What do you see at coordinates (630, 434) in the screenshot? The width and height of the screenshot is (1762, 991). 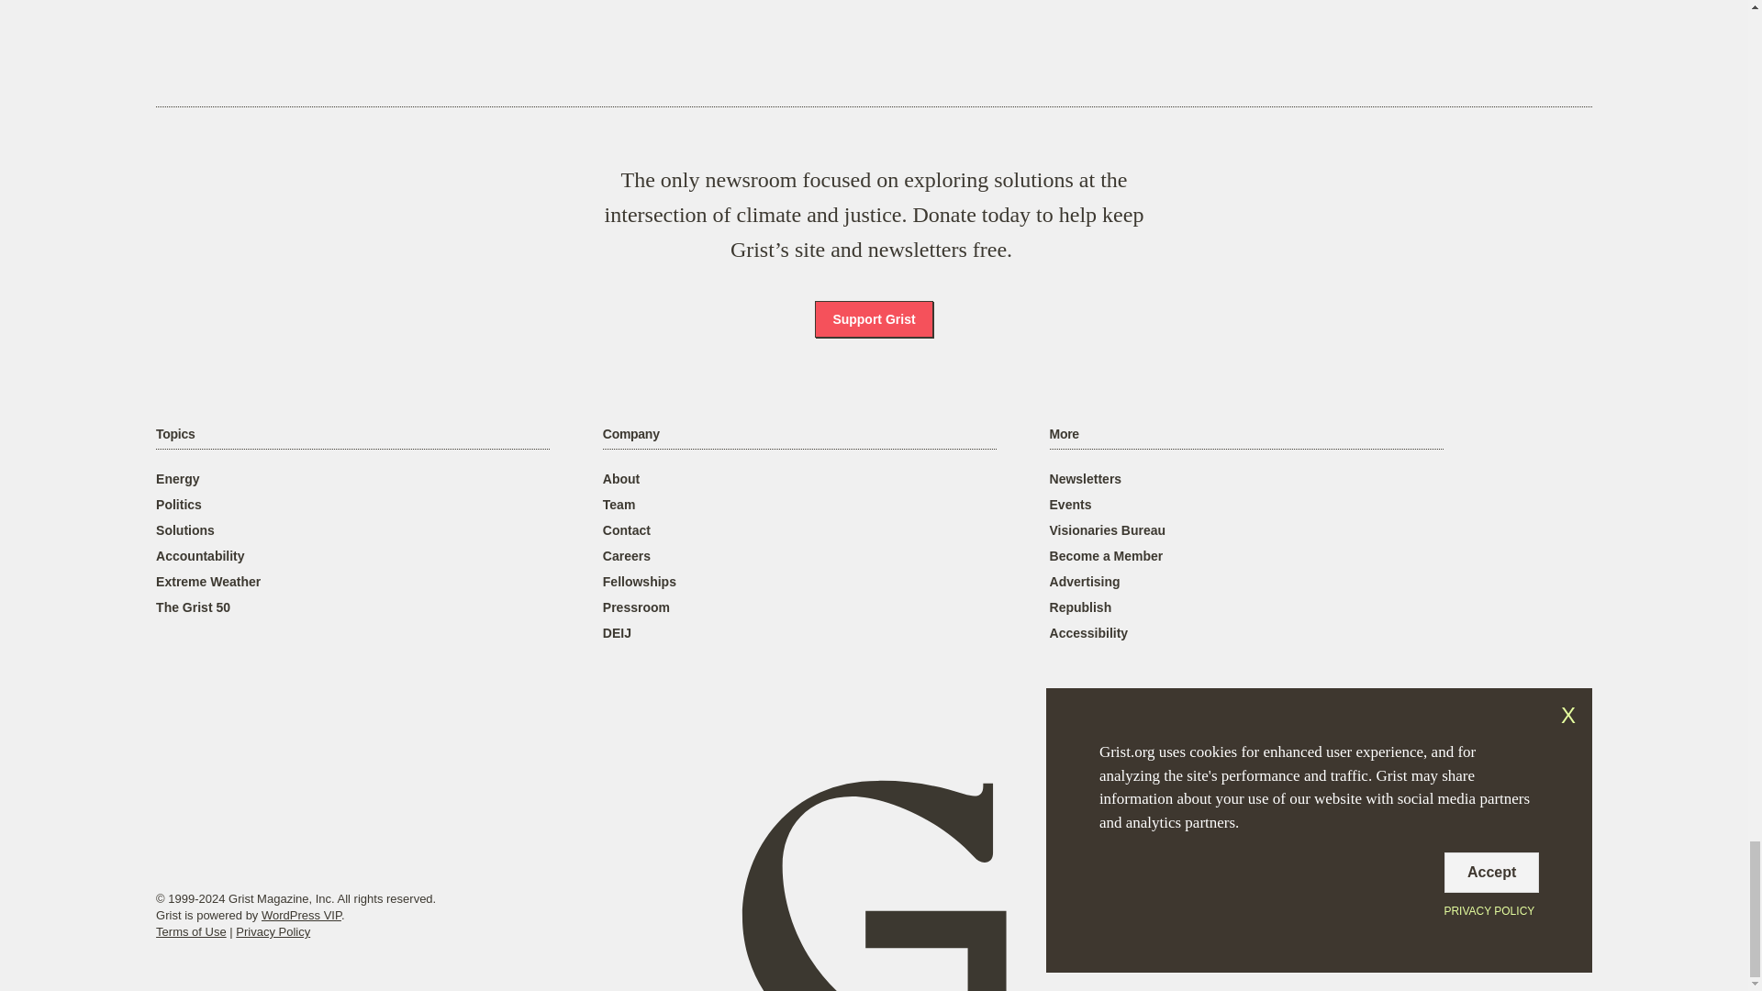 I see `Company` at bounding box center [630, 434].